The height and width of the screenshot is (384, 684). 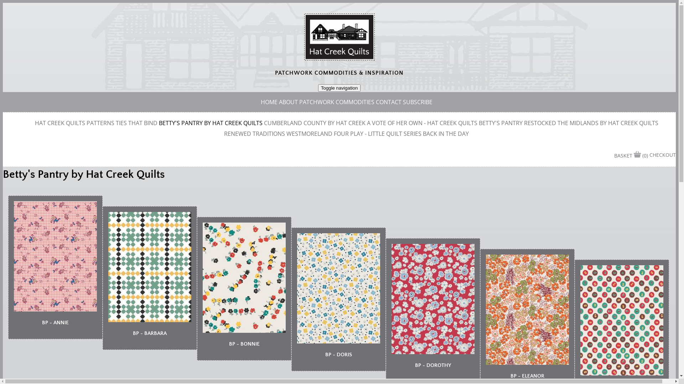 What do you see at coordinates (517, 123) in the screenshot?
I see `BETTY'S PANTRY RESTOCKED` at bounding box center [517, 123].